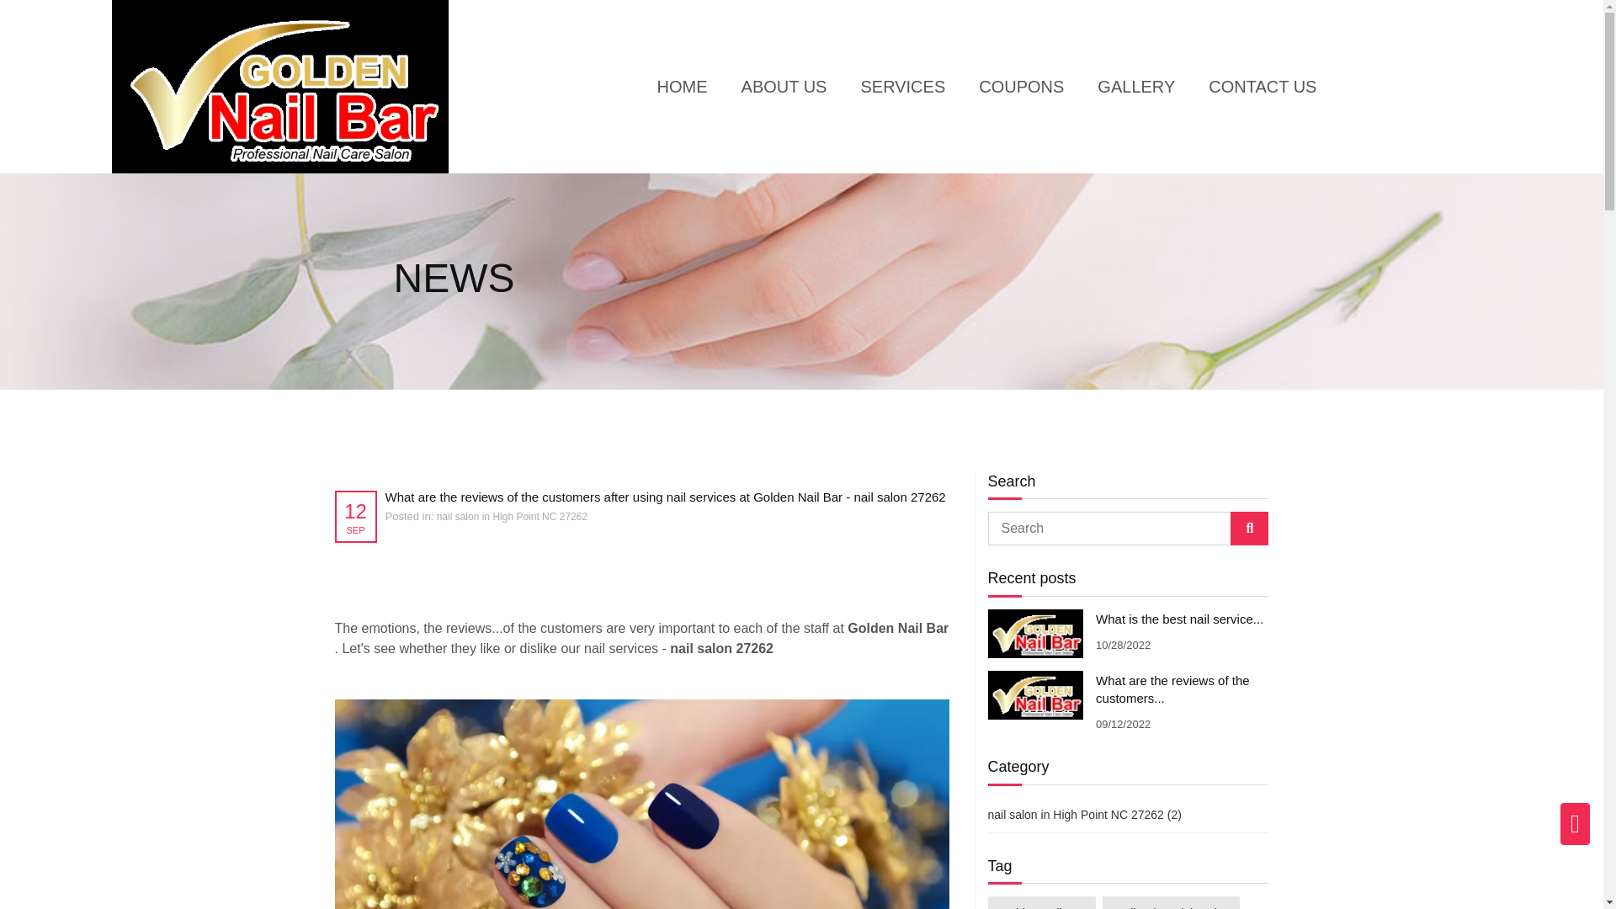  What do you see at coordinates (1135, 86) in the screenshot?
I see `GALLERY` at bounding box center [1135, 86].